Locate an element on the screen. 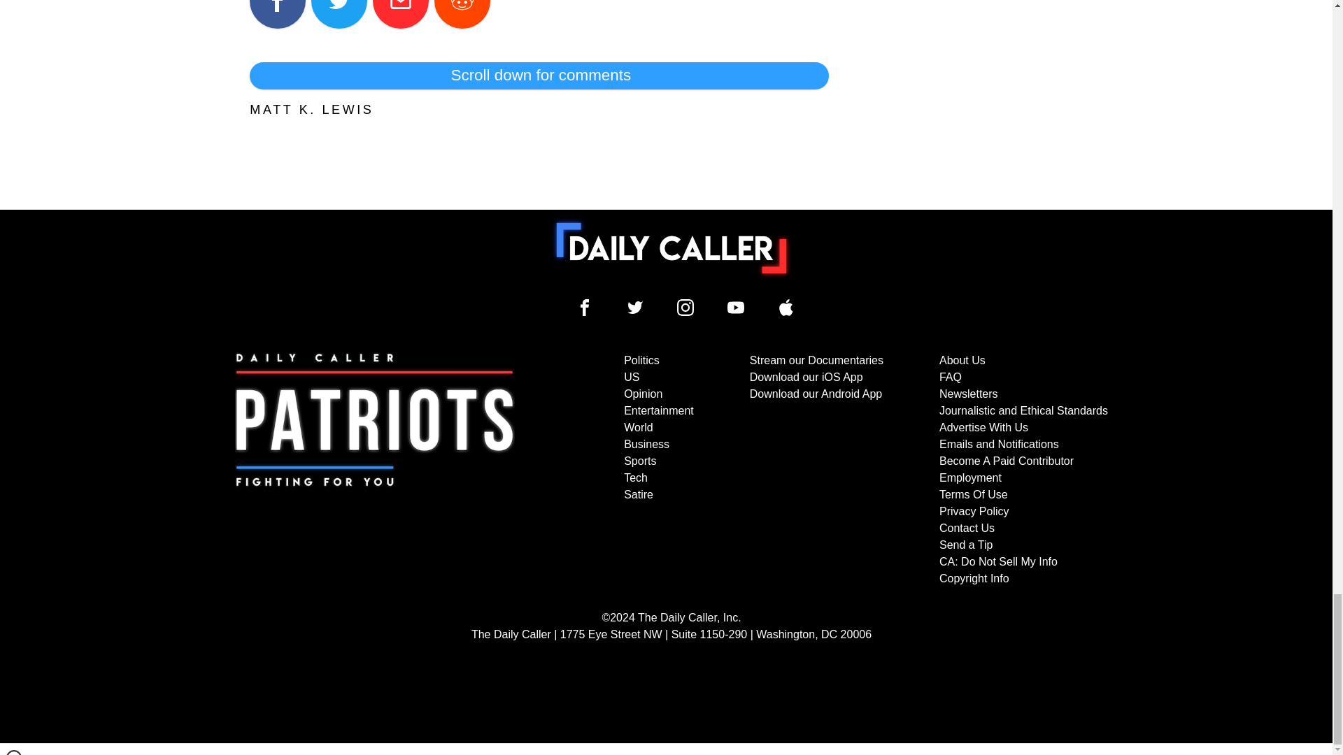 Image resolution: width=1343 pixels, height=755 pixels. Scroll down for comments is located at coordinates (539, 75).